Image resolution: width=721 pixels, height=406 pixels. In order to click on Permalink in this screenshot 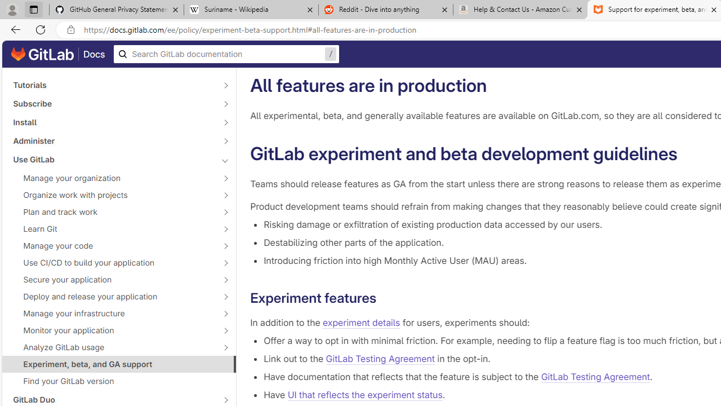, I will do `click(385, 298)`.